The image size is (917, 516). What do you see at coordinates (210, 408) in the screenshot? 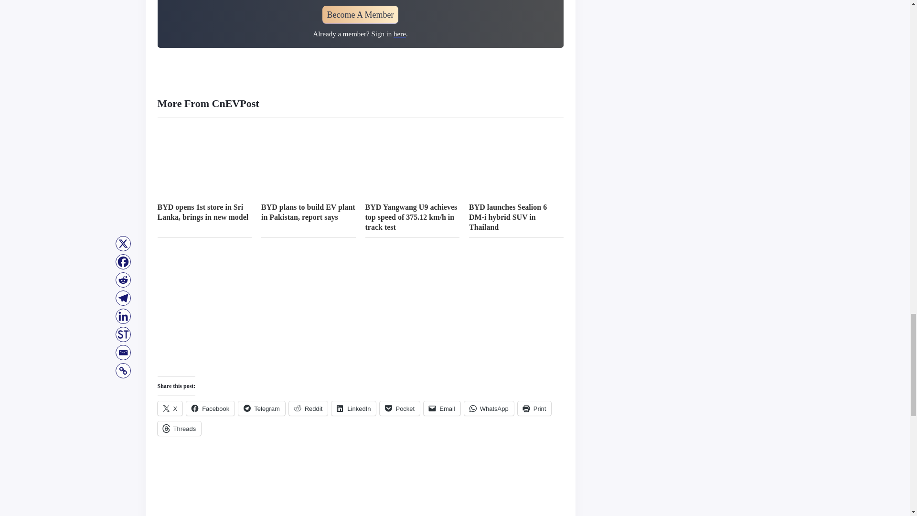
I see `Click to share on Facebook` at bounding box center [210, 408].